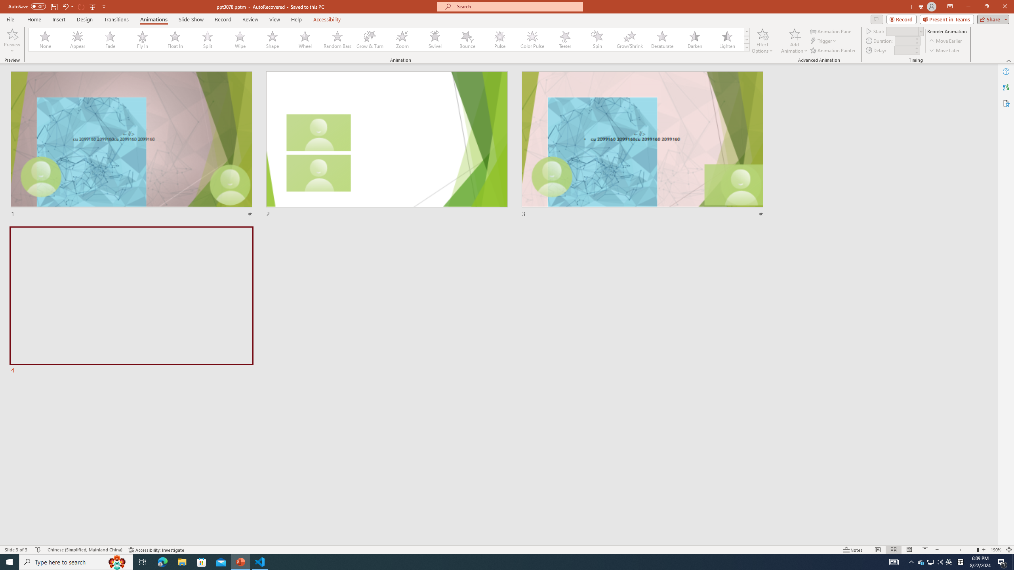 Image resolution: width=1014 pixels, height=570 pixels. Describe the element at coordinates (46, 40) in the screenshot. I see `None` at that location.